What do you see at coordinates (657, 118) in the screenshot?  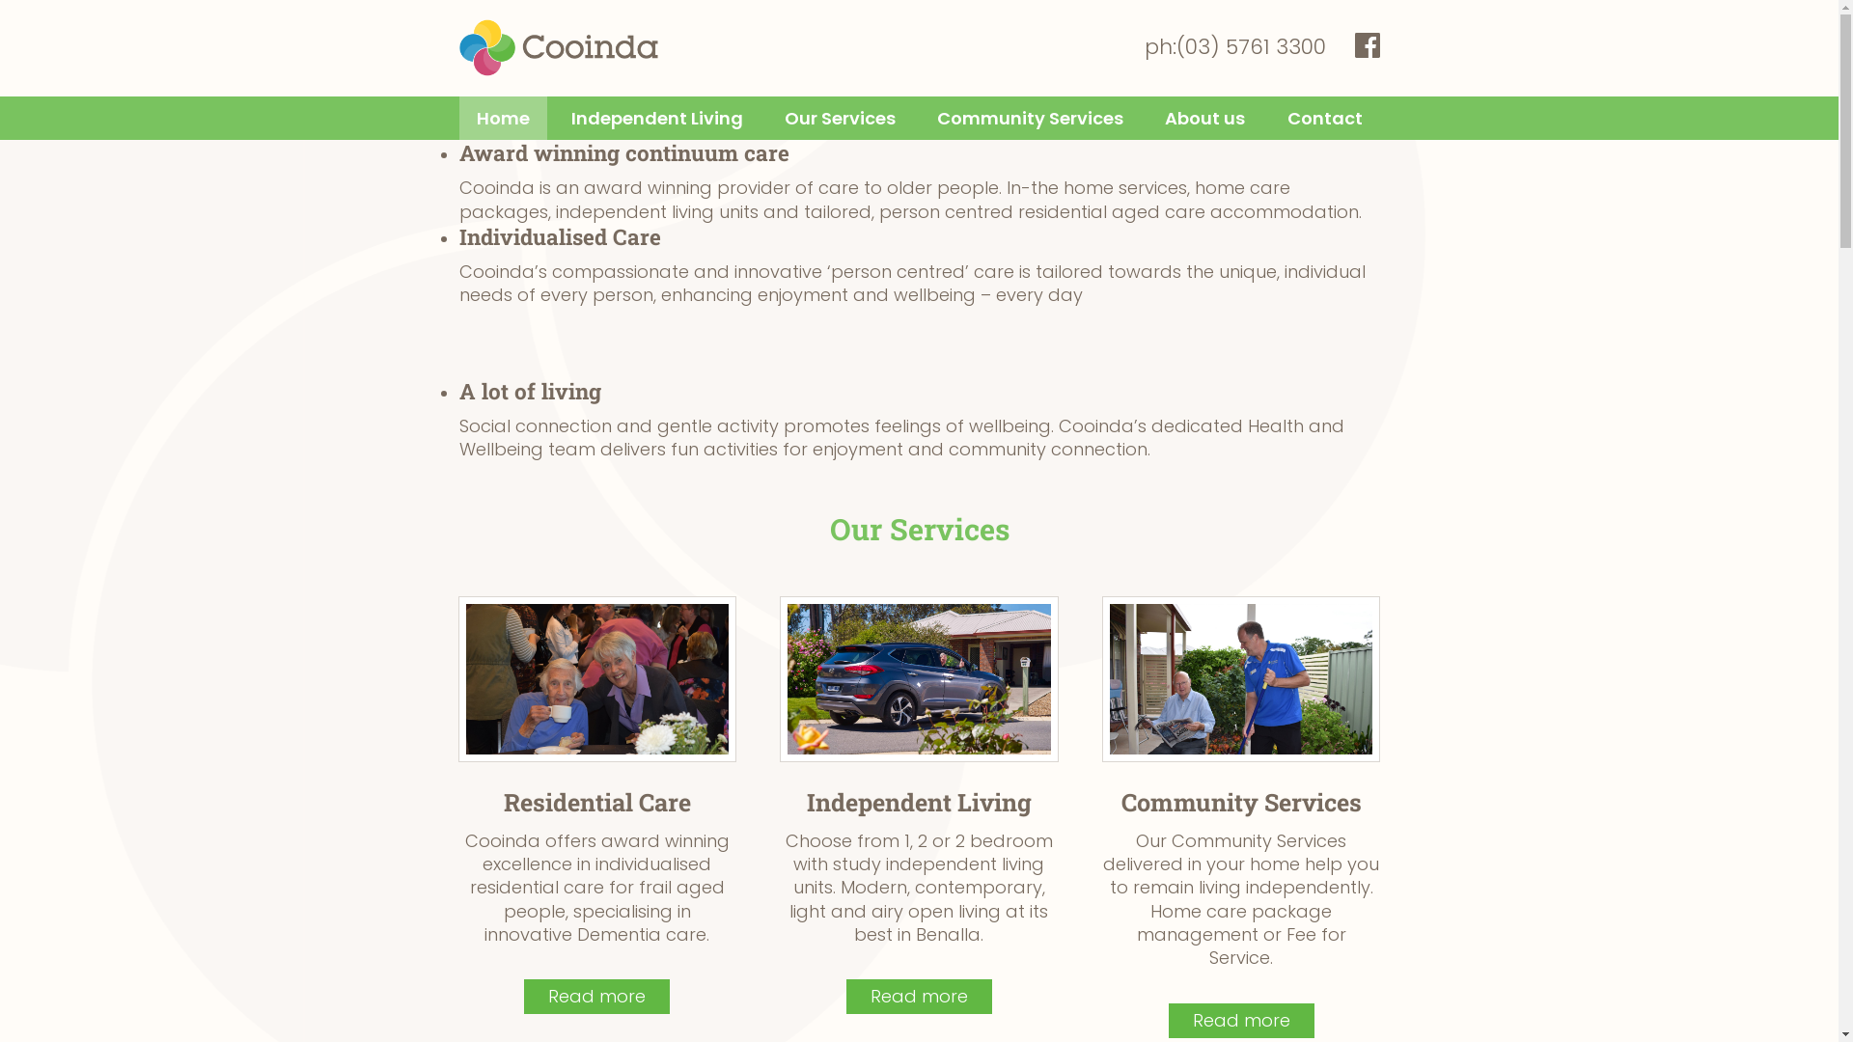 I see `Independent Living` at bounding box center [657, 118].